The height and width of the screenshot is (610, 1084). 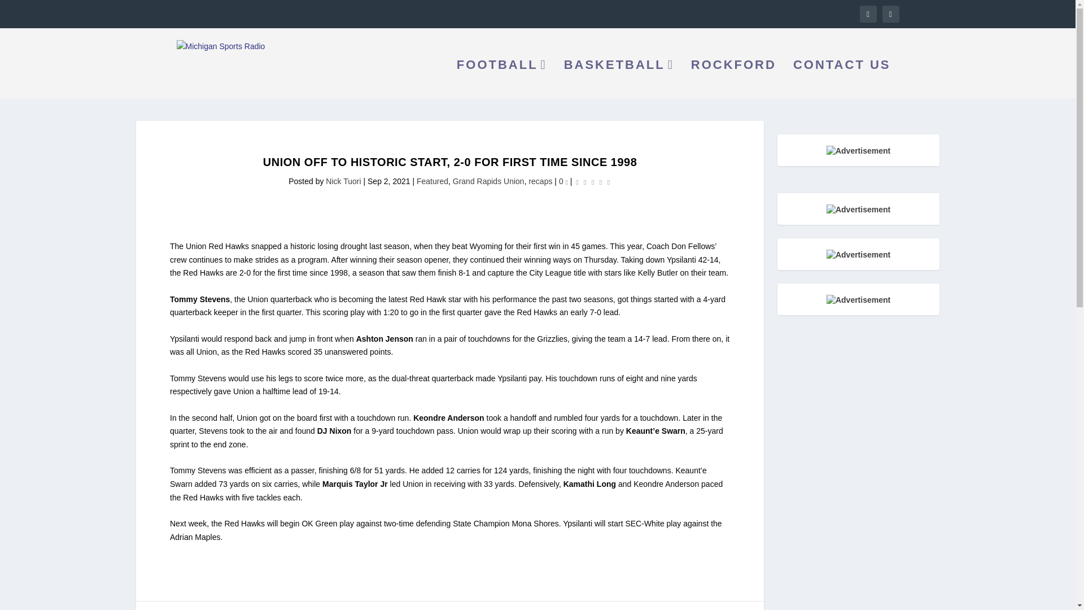 I want to click on Posts by Nick Tuori, so click(x=343, y=181).